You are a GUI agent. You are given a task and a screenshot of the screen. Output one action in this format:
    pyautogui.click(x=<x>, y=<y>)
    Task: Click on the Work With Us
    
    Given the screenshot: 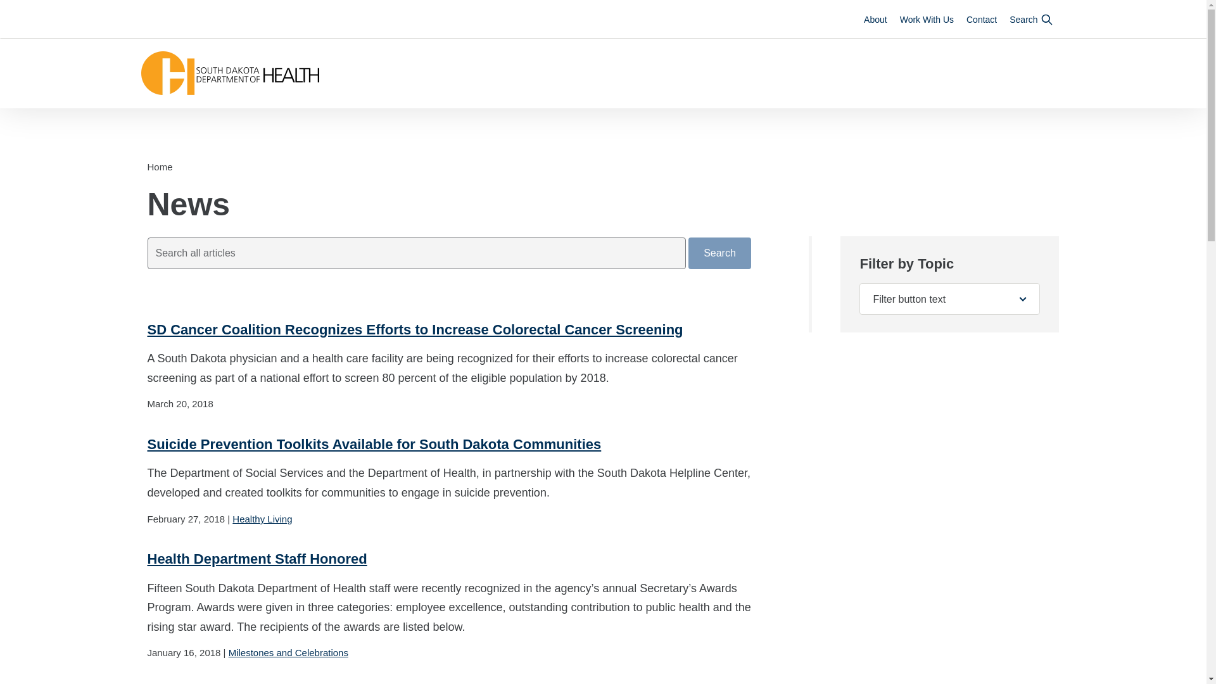 What is the action you would take?
    pyautogui.click(x=926, y=19)
    